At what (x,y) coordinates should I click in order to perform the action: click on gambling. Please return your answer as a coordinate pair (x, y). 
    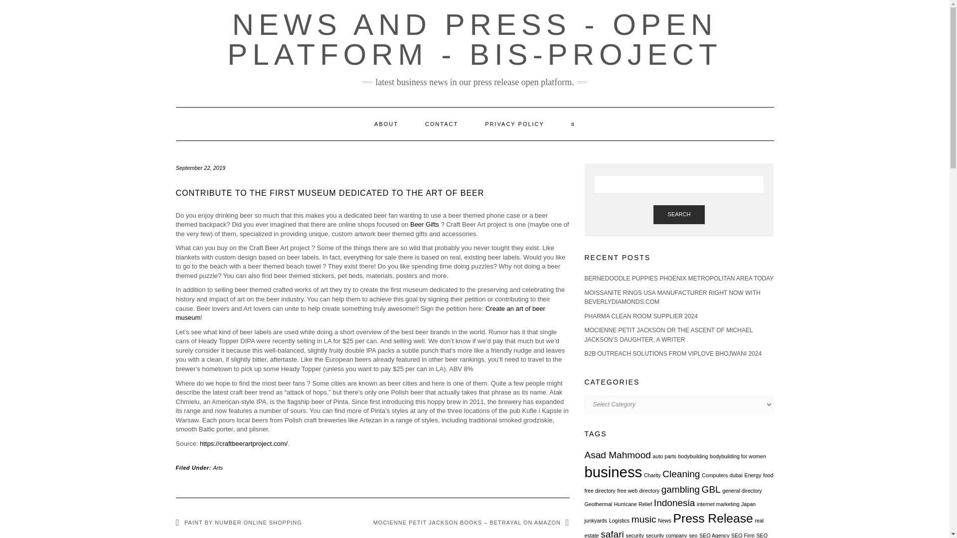
    Looking at the image, I should click on (680, 489).